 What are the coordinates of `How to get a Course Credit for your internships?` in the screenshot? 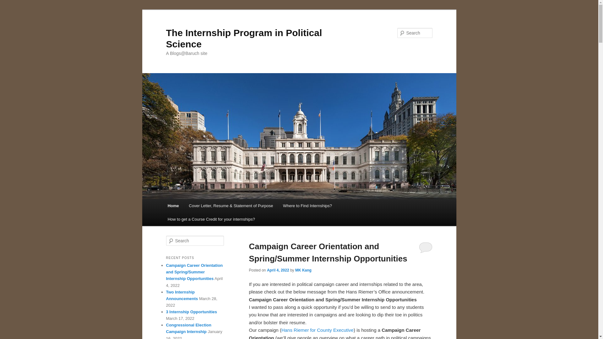 It's located at (211, 219).